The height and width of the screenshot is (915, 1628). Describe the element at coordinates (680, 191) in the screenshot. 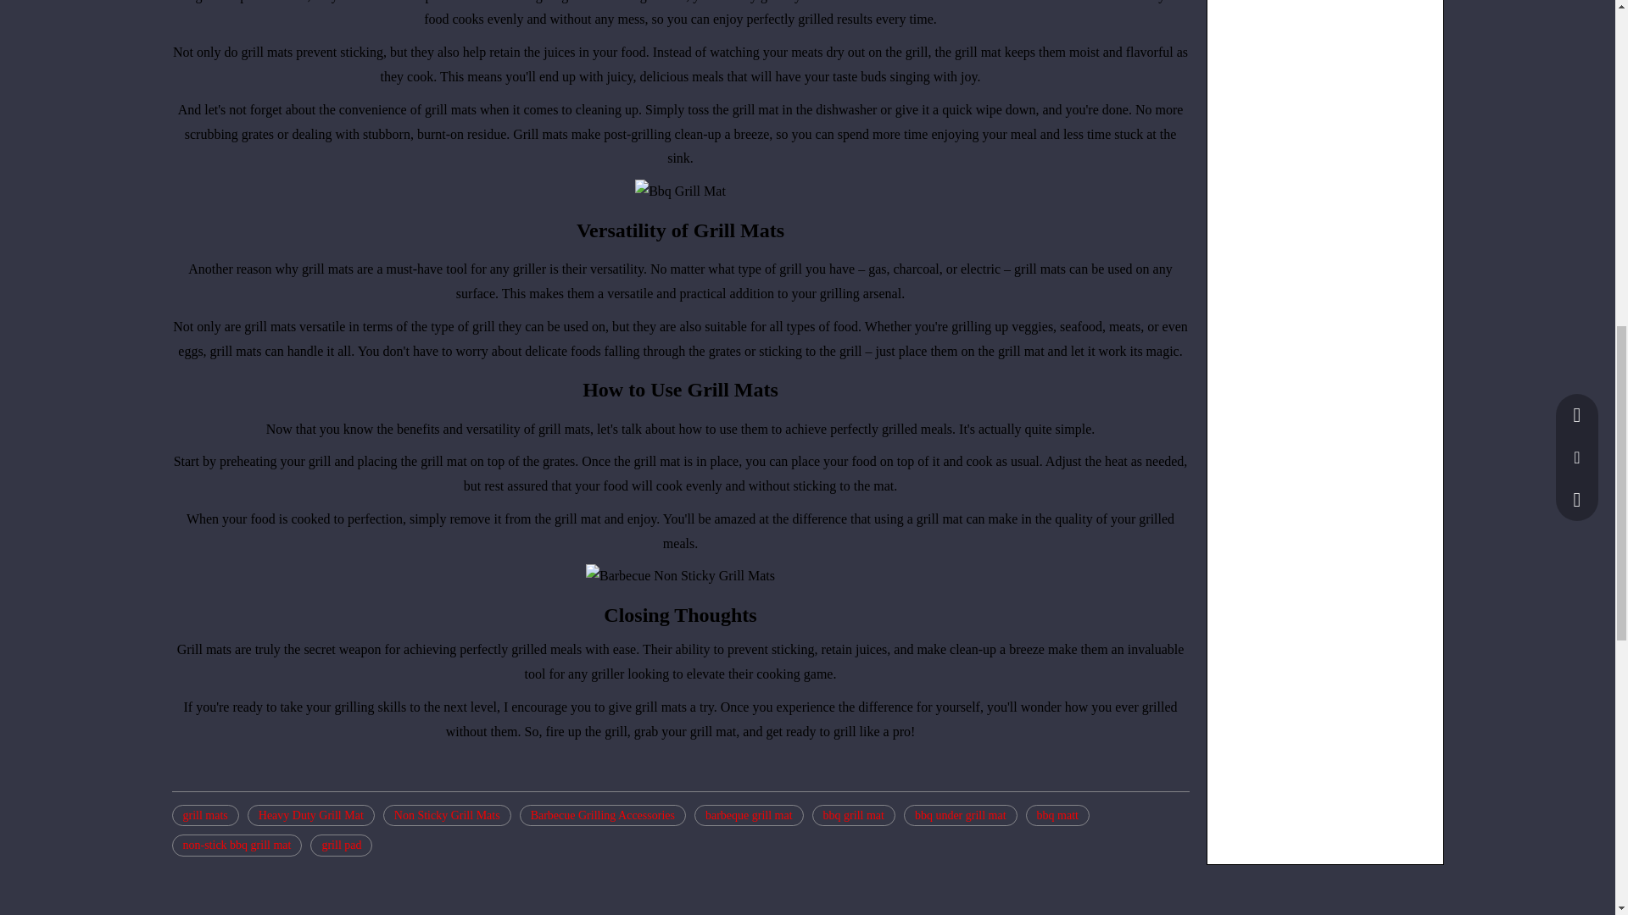

I see `Bbq Grill Mat` at that location.